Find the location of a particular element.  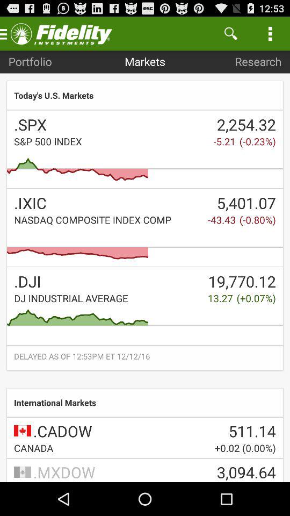

jump to the research app is located at coordinates (258, 61).